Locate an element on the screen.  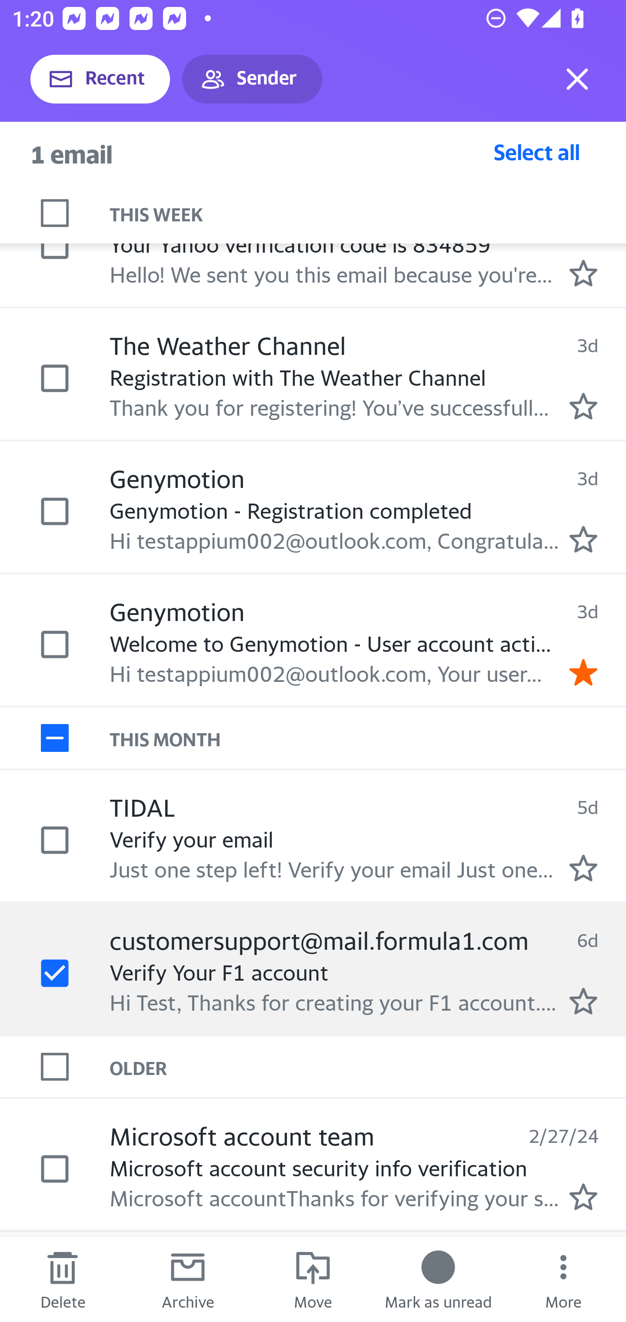
Mark as starred. is located at coordinates (583, 1001).